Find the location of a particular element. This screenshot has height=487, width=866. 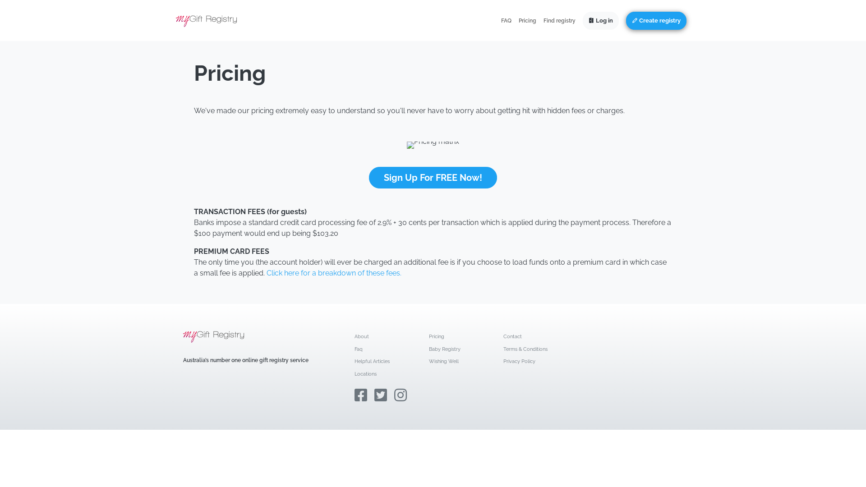

Sign Up For FREE Now! is located at coordinates (433, 178).